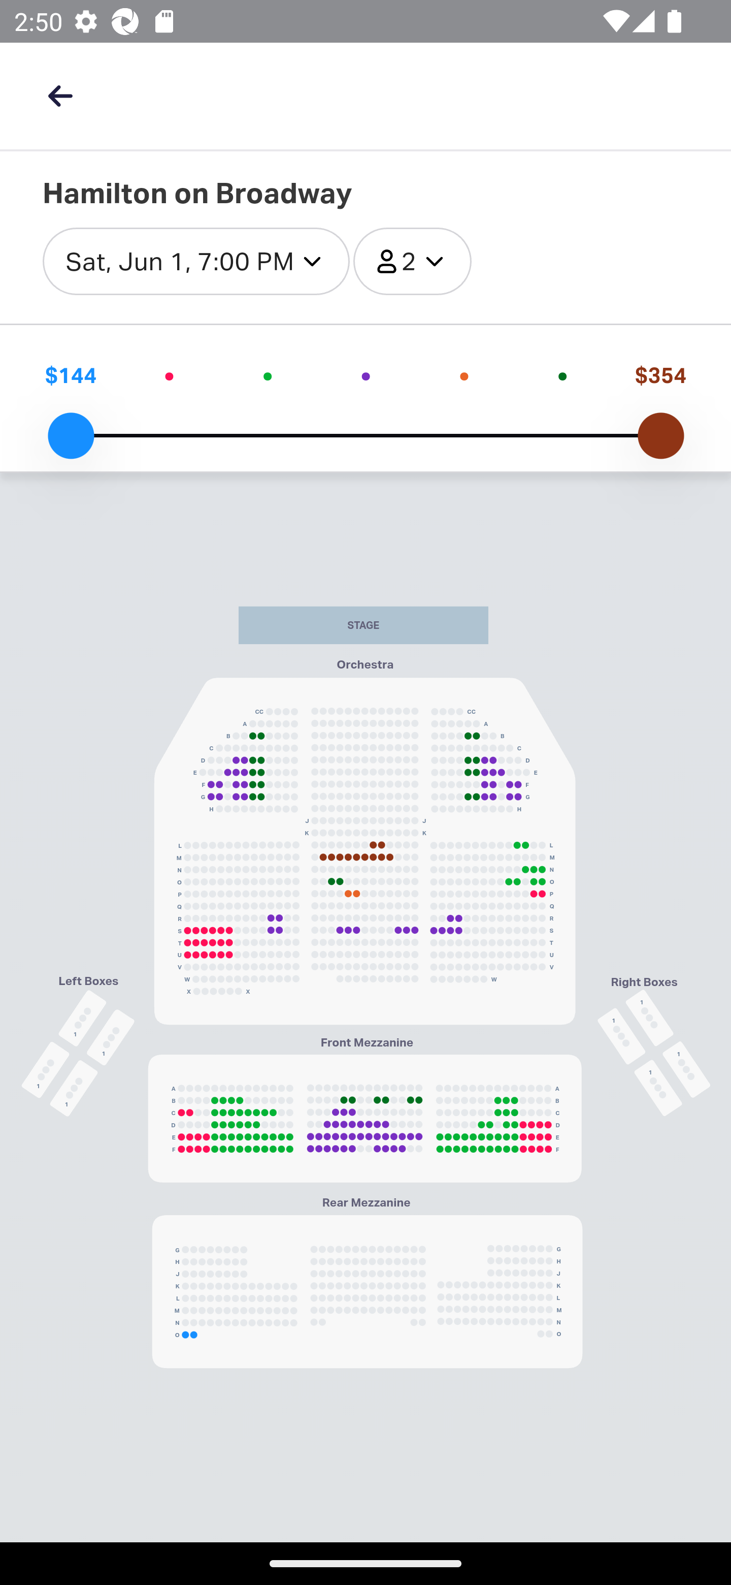 This screenshot has width=731, height=1585. Describe the element at coordinates (60, 96) in the screenshot. I see `back button` at that location.